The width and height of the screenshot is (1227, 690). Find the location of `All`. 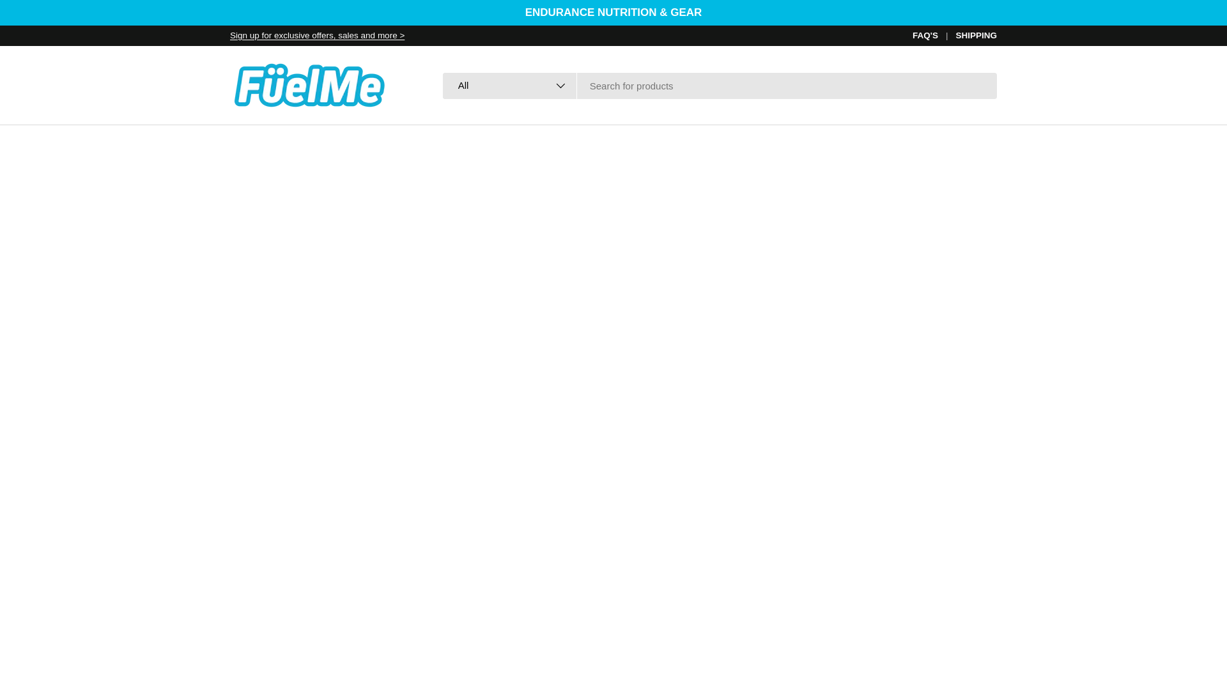

All is located at coordinates (510, 86).